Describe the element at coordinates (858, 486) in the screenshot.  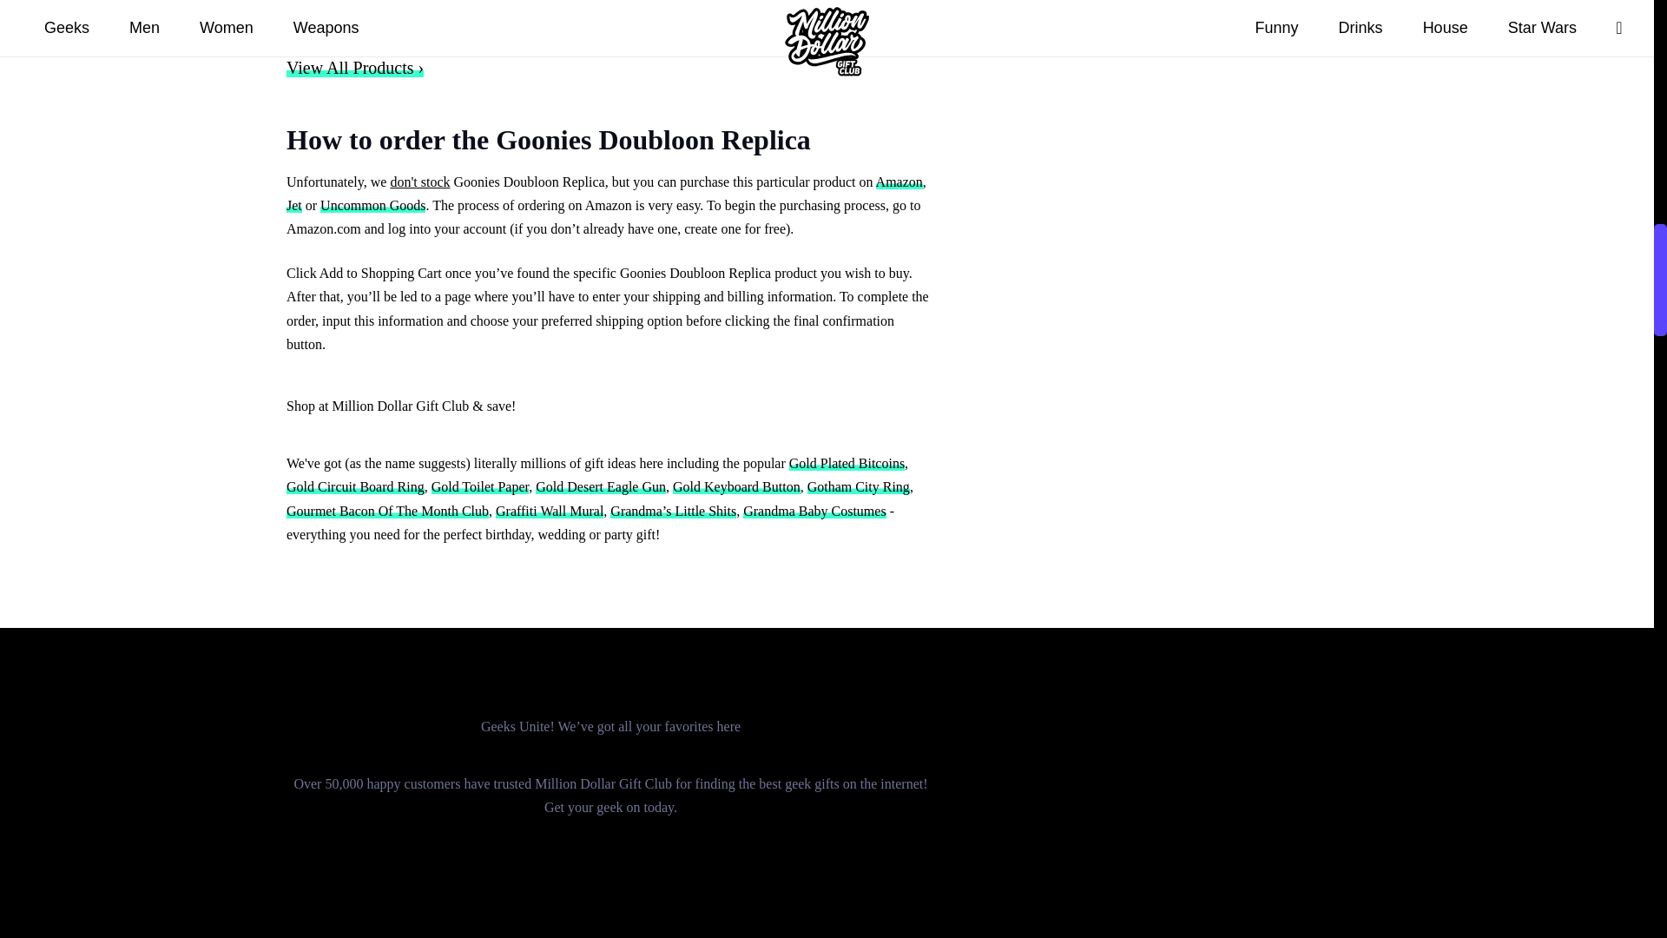
I see `Gotham City Ring` at that location.